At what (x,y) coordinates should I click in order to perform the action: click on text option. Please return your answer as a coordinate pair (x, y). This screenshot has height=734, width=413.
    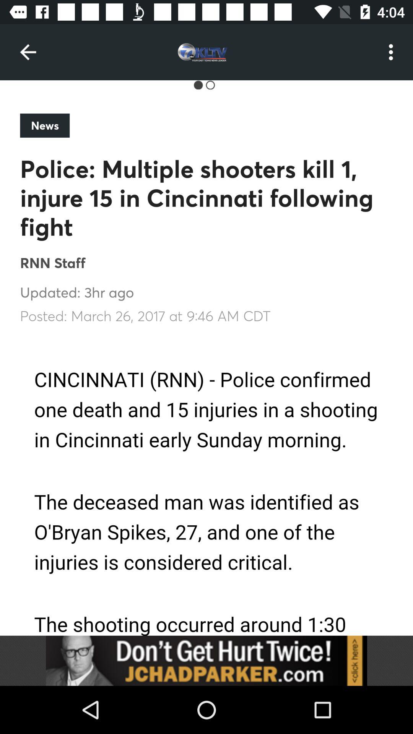
    Looking at the image, I should click on (206, 486).